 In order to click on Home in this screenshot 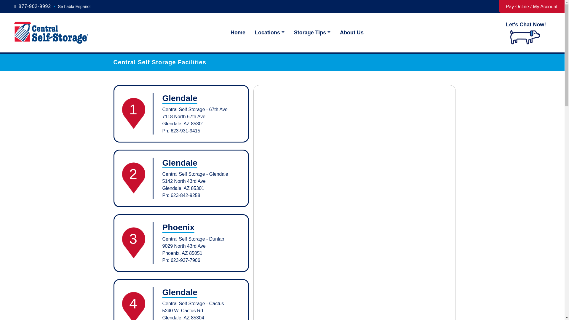, I will do `click(238, 33)`.